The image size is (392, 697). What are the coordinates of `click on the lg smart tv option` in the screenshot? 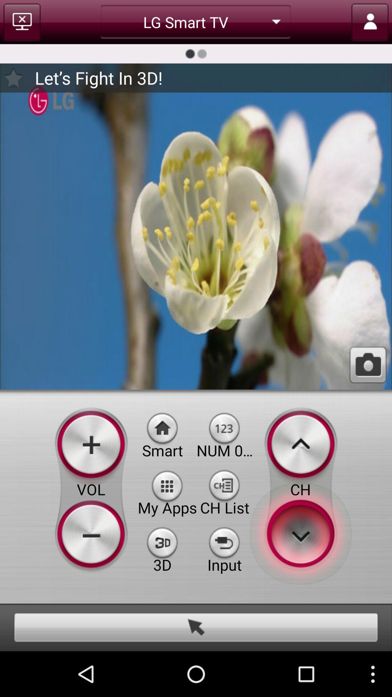 It's located at (196, 22).